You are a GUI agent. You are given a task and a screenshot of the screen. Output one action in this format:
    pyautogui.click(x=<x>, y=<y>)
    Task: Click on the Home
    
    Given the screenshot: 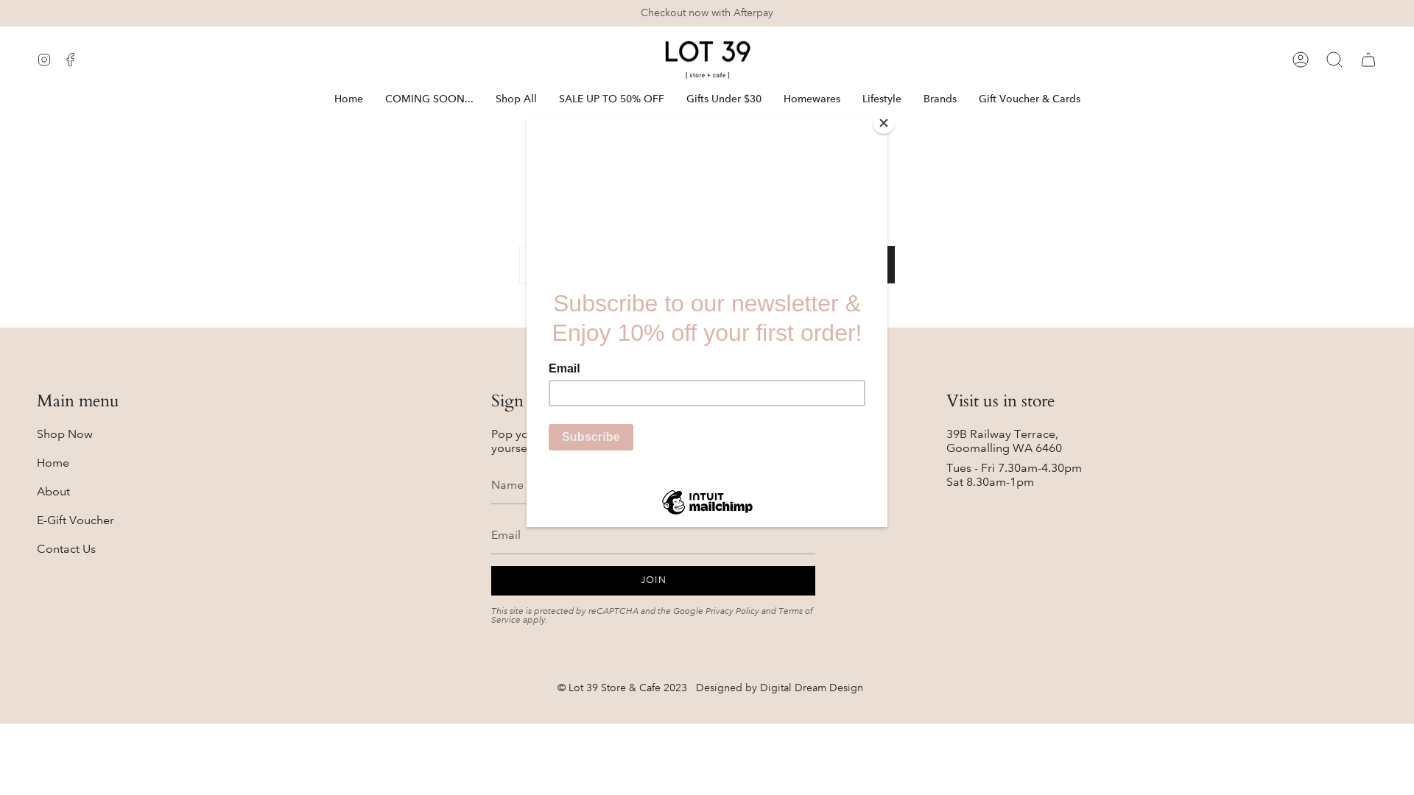 What is the action you would take?
    pyautogui.click(x=348, y=99)
    